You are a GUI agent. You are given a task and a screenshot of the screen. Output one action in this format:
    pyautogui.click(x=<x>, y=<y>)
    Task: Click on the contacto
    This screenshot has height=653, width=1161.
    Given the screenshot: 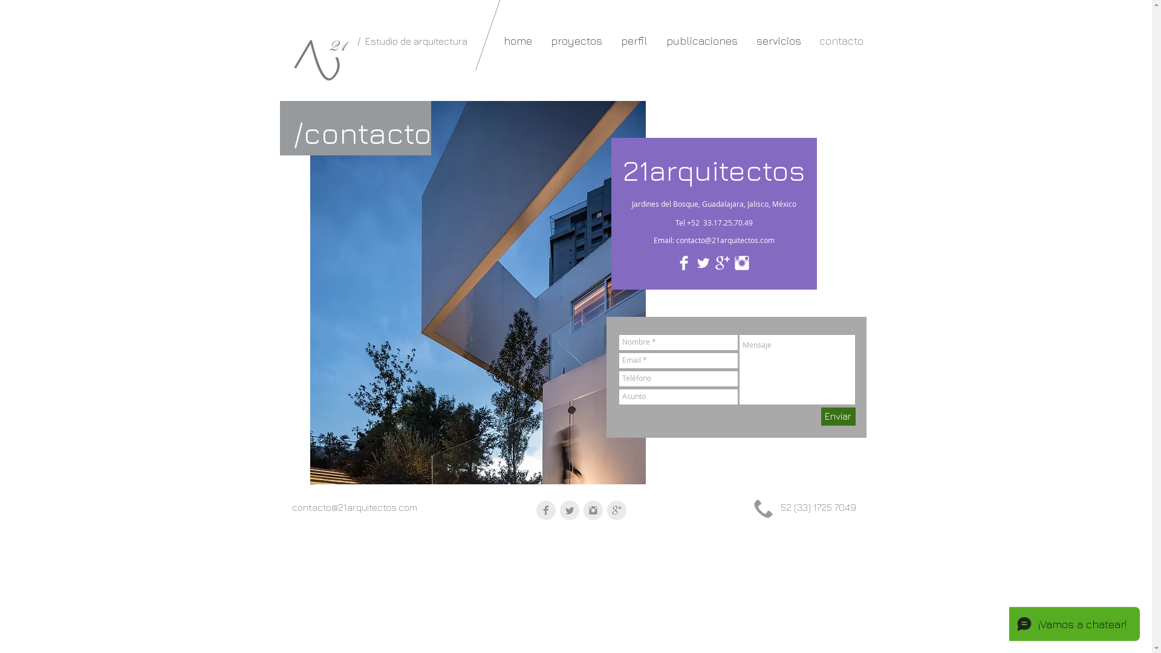 What is the action you would take?
    pyautogui.click(x=842, y=41)
    